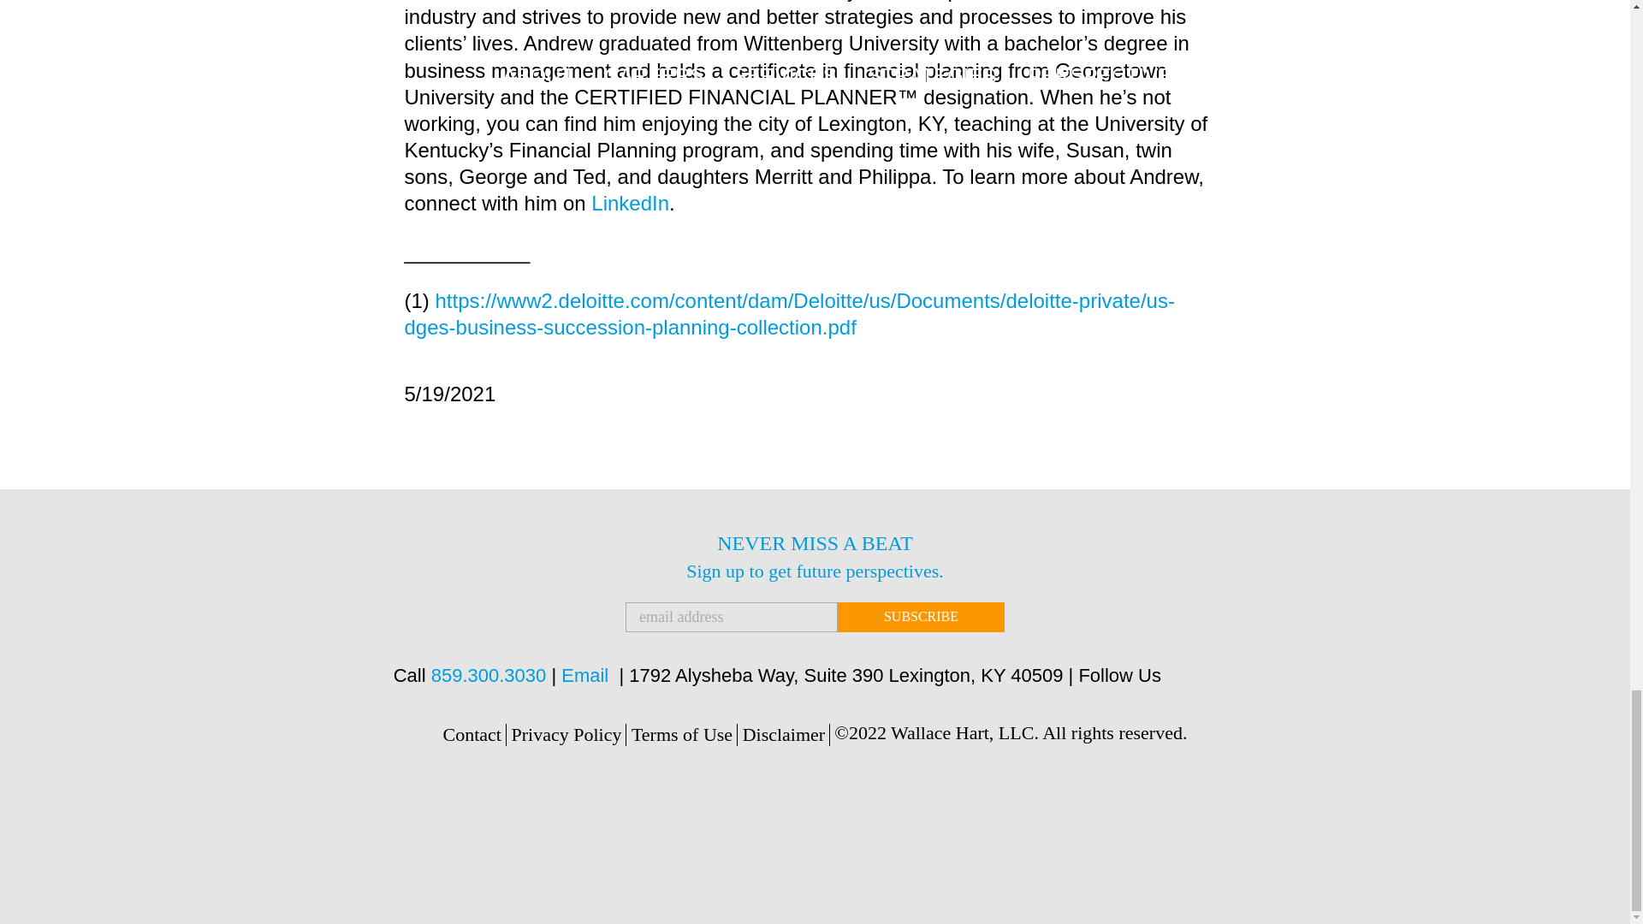  I want to click on Facebook, so click(1221, 677).